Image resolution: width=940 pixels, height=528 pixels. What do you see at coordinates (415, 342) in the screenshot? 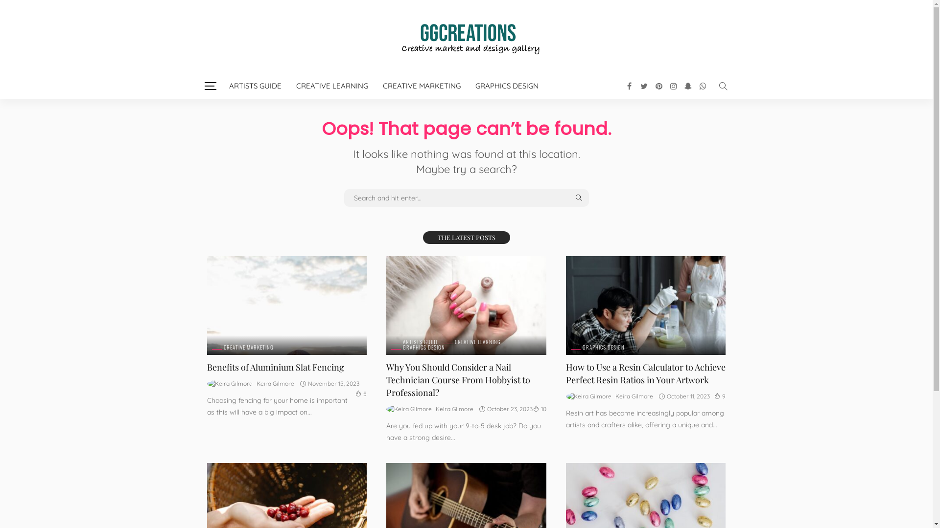
I see `ARTISTS GUIDE` at bounding box center [415, 342].